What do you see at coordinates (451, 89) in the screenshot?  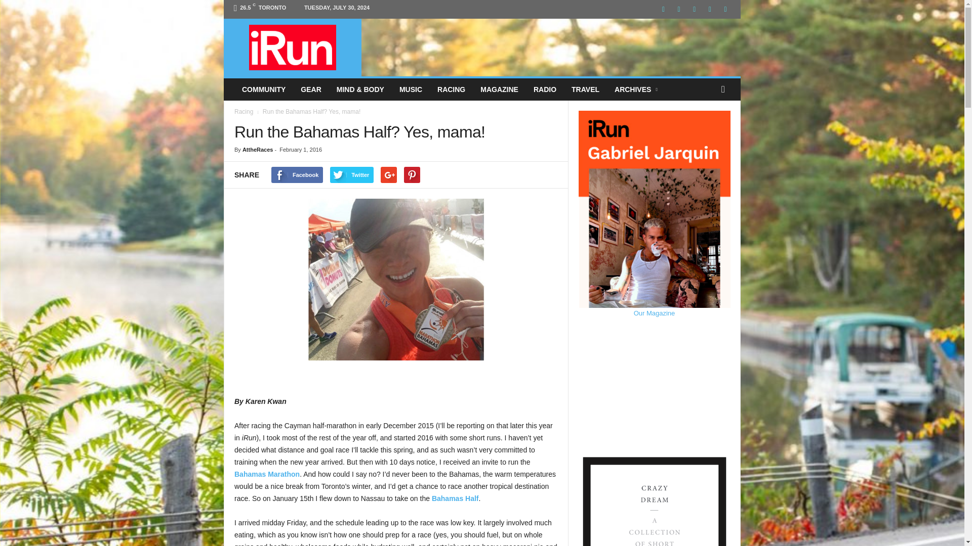 I see `RACING` at bounding box center [451, 89].